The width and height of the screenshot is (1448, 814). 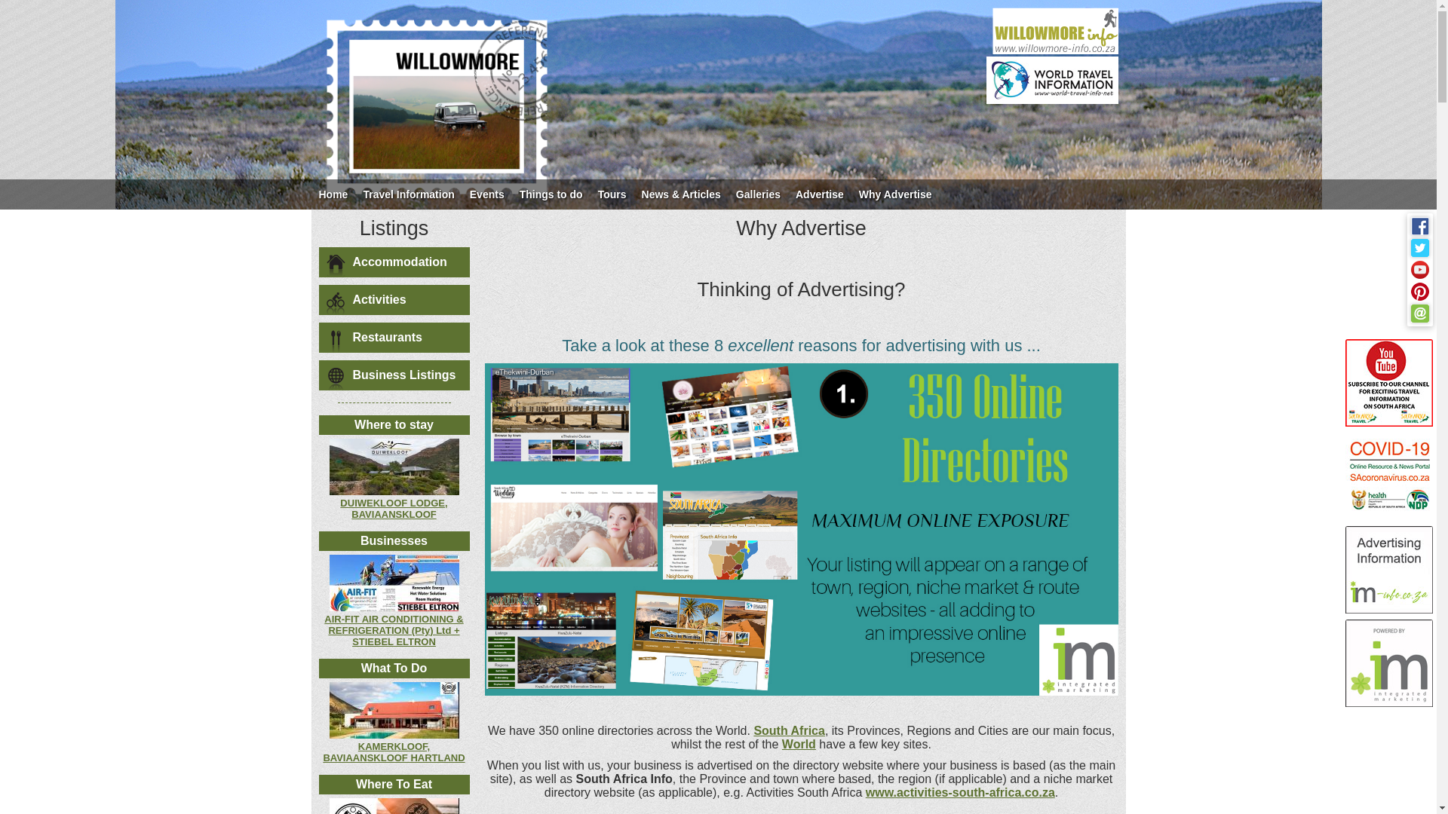 What do you see at coordinates (612, 194) in the screenshot?
I see `Tours` at bounding box center [612, 194].